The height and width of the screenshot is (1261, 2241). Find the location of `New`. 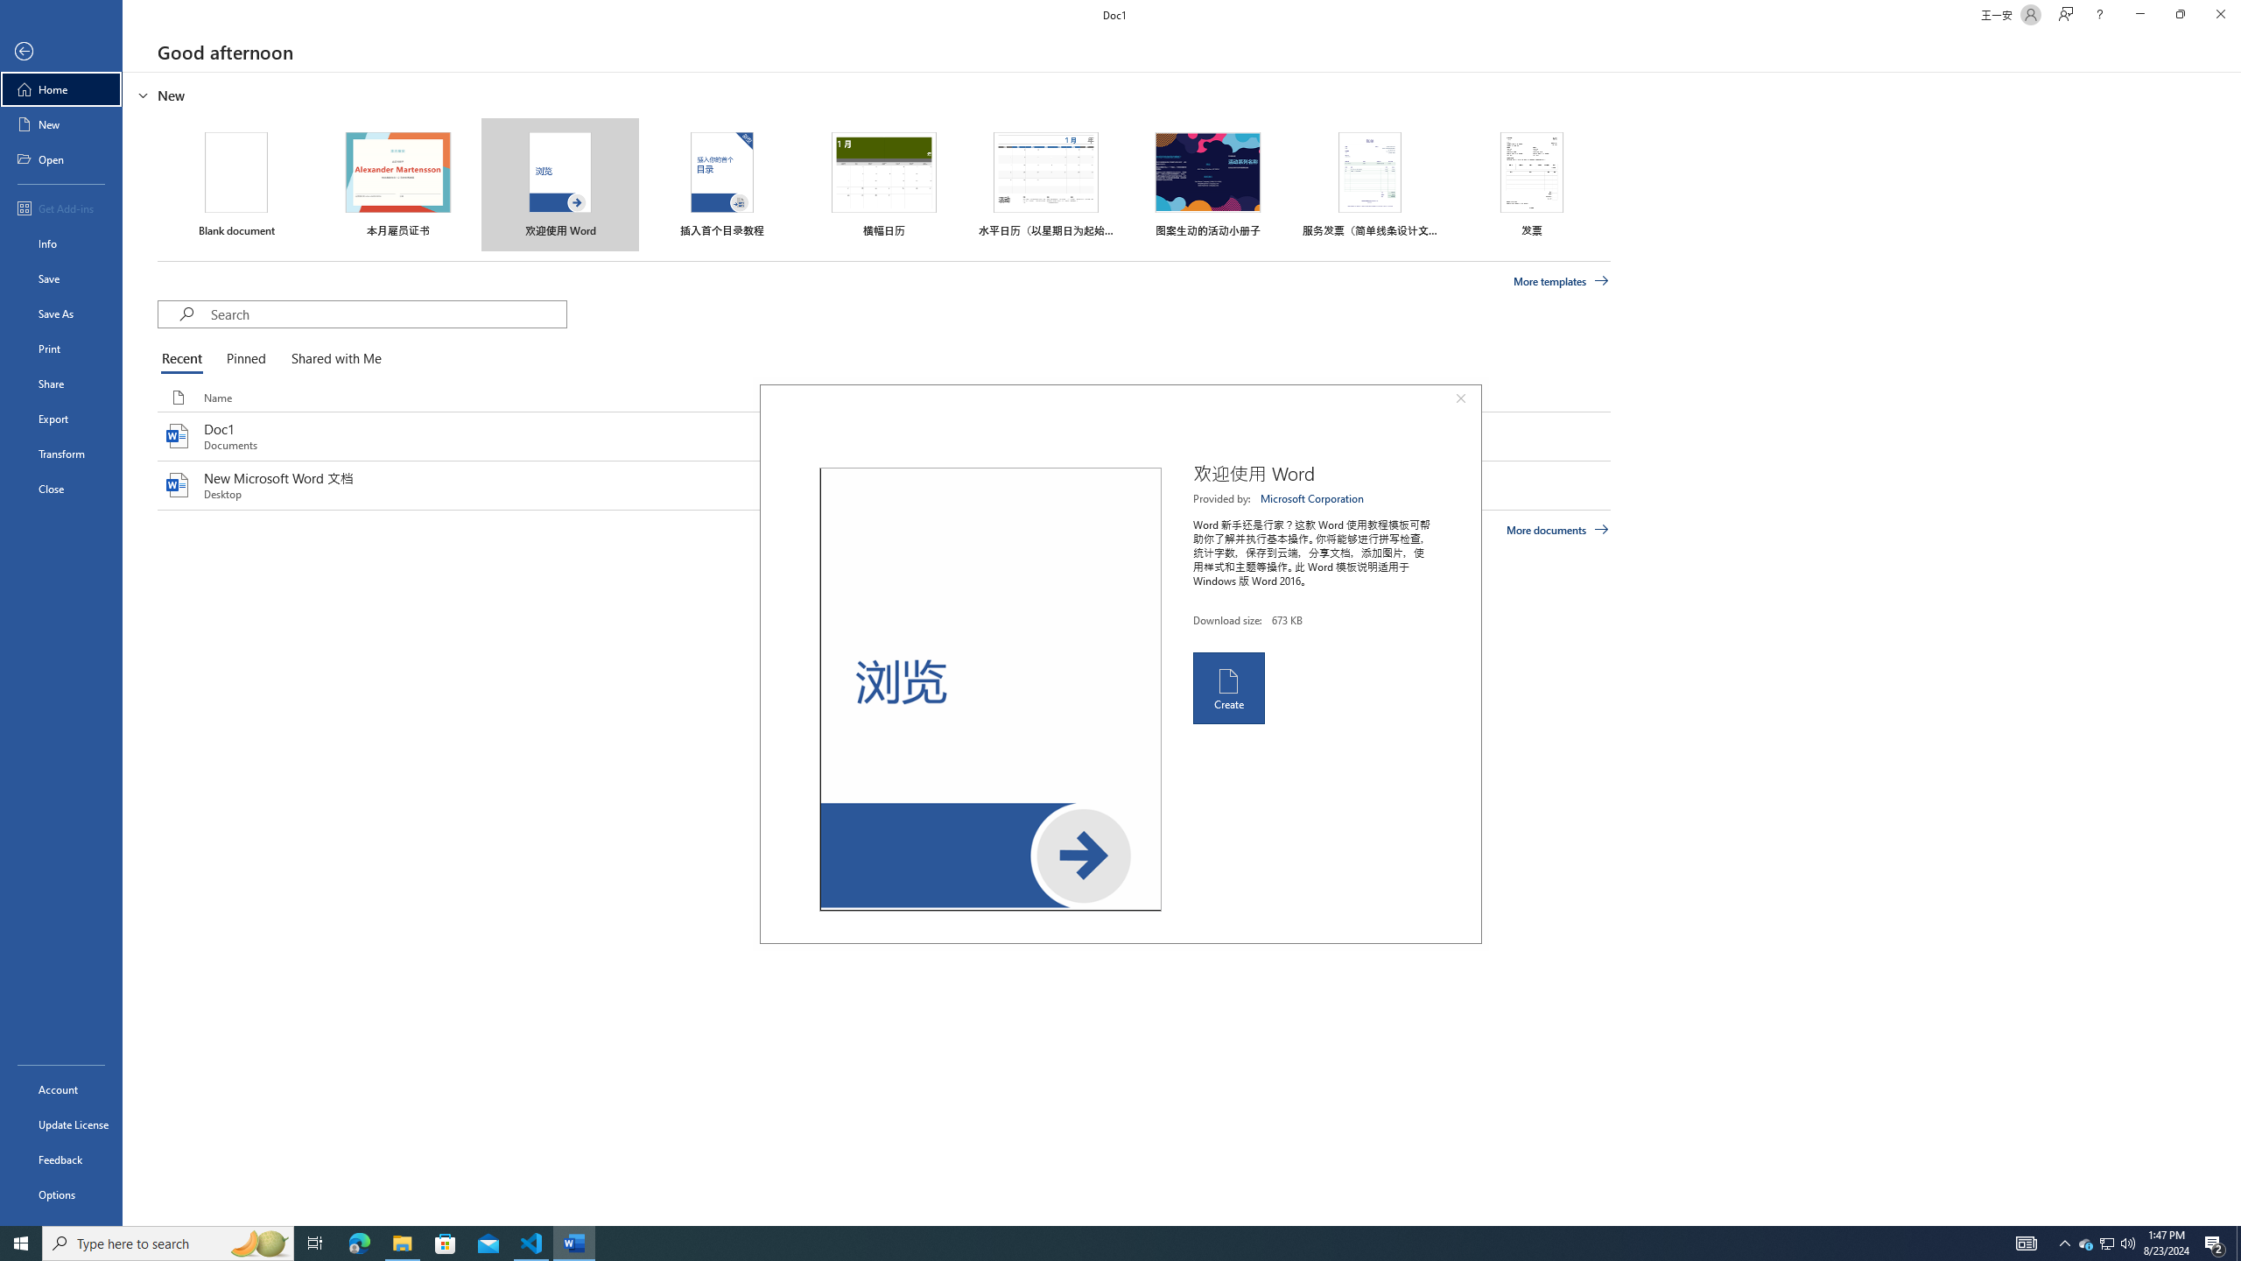

New is located at coordinates (61, 124).